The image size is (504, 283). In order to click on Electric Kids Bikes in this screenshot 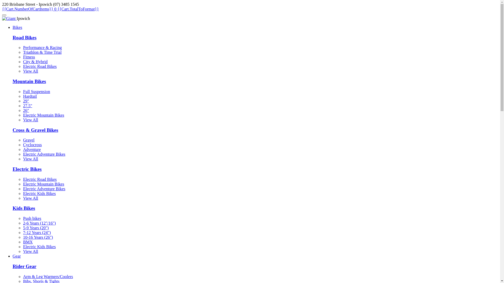, I will do `click(39, 193)`.